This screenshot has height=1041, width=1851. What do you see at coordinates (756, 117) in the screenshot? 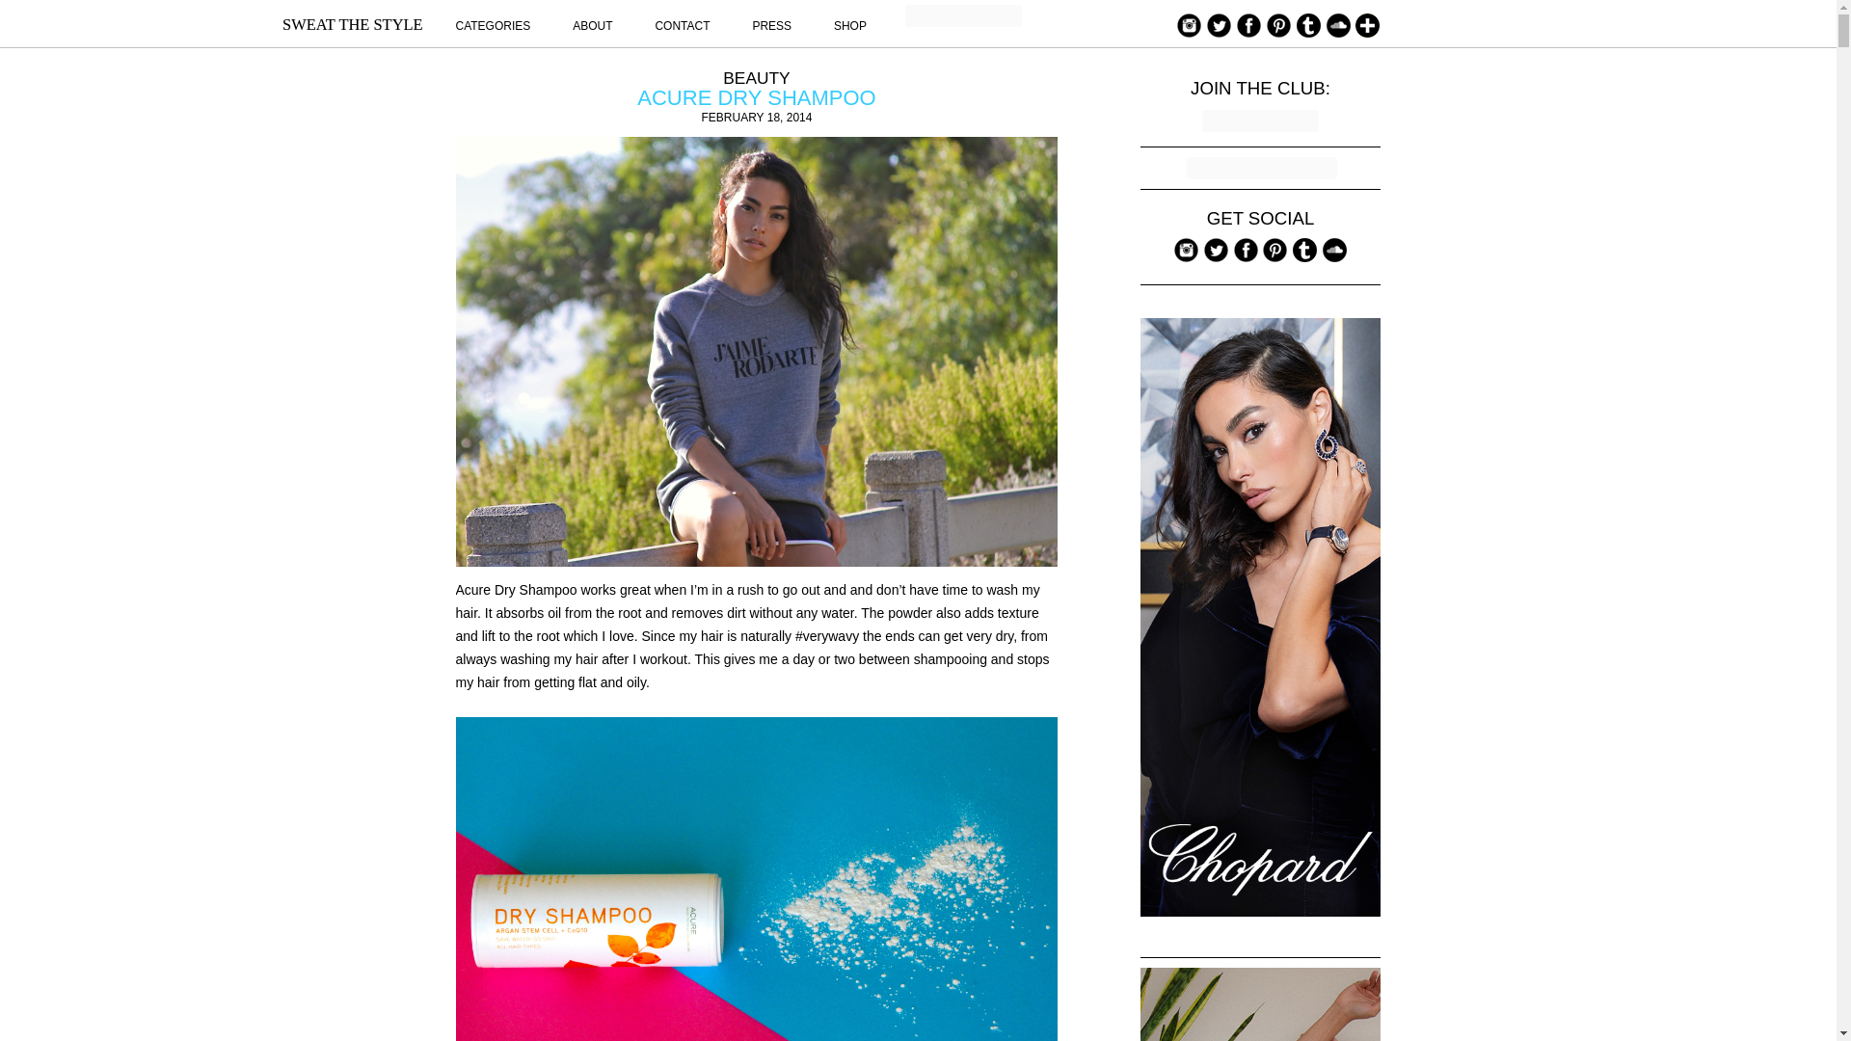
I see `5:36 pm` at bounding box center [756, 117].